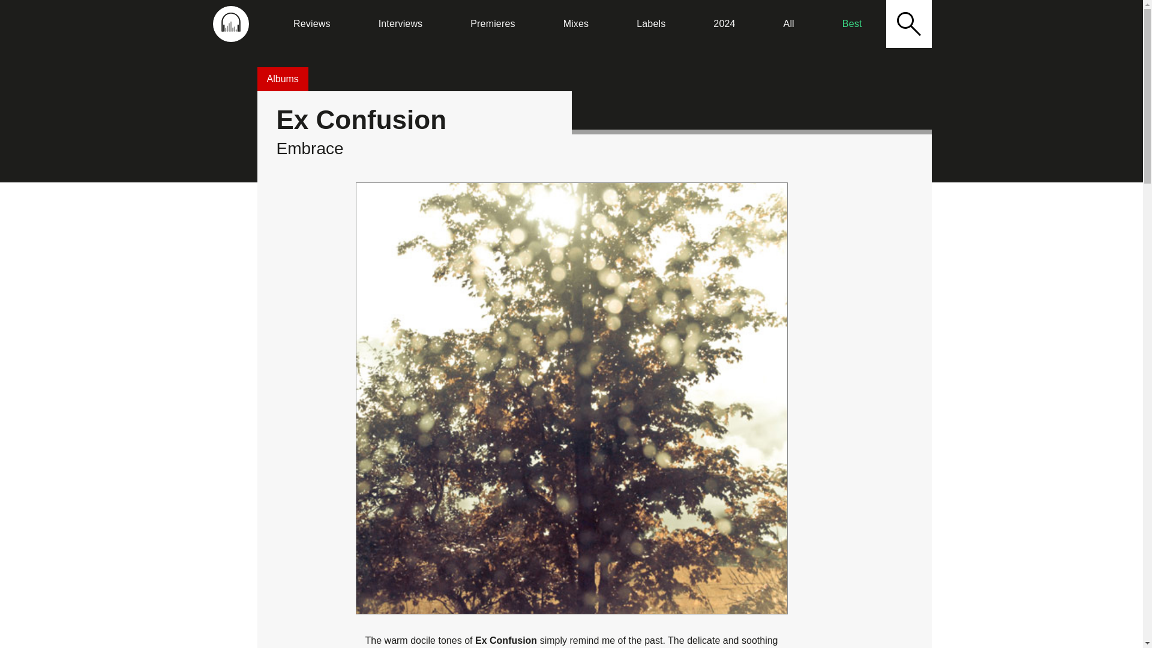 This screenshot has width=1152, height=648. What do you see at coordinates (310, 149) in the screenshot?
I see `Embrace` at bounding box center [310, 149].